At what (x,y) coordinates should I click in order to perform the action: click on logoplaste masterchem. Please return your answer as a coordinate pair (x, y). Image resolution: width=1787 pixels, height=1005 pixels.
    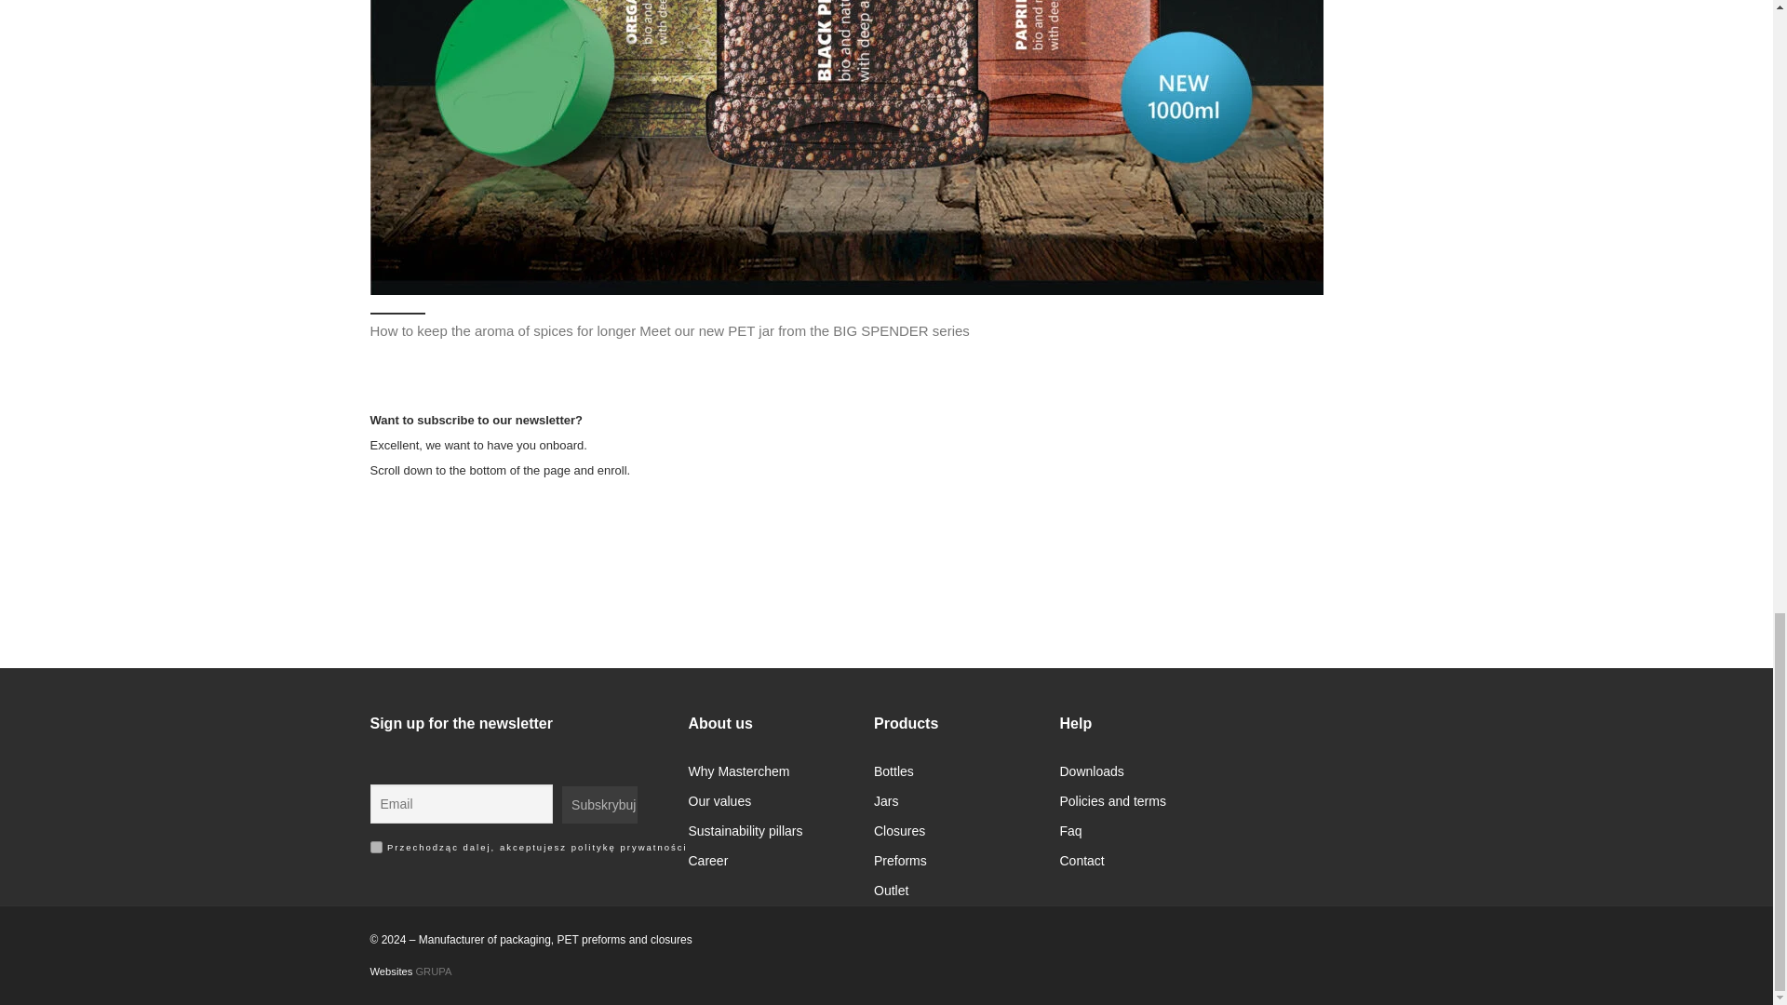
    Looking at the image, I should click on (1323, 820).